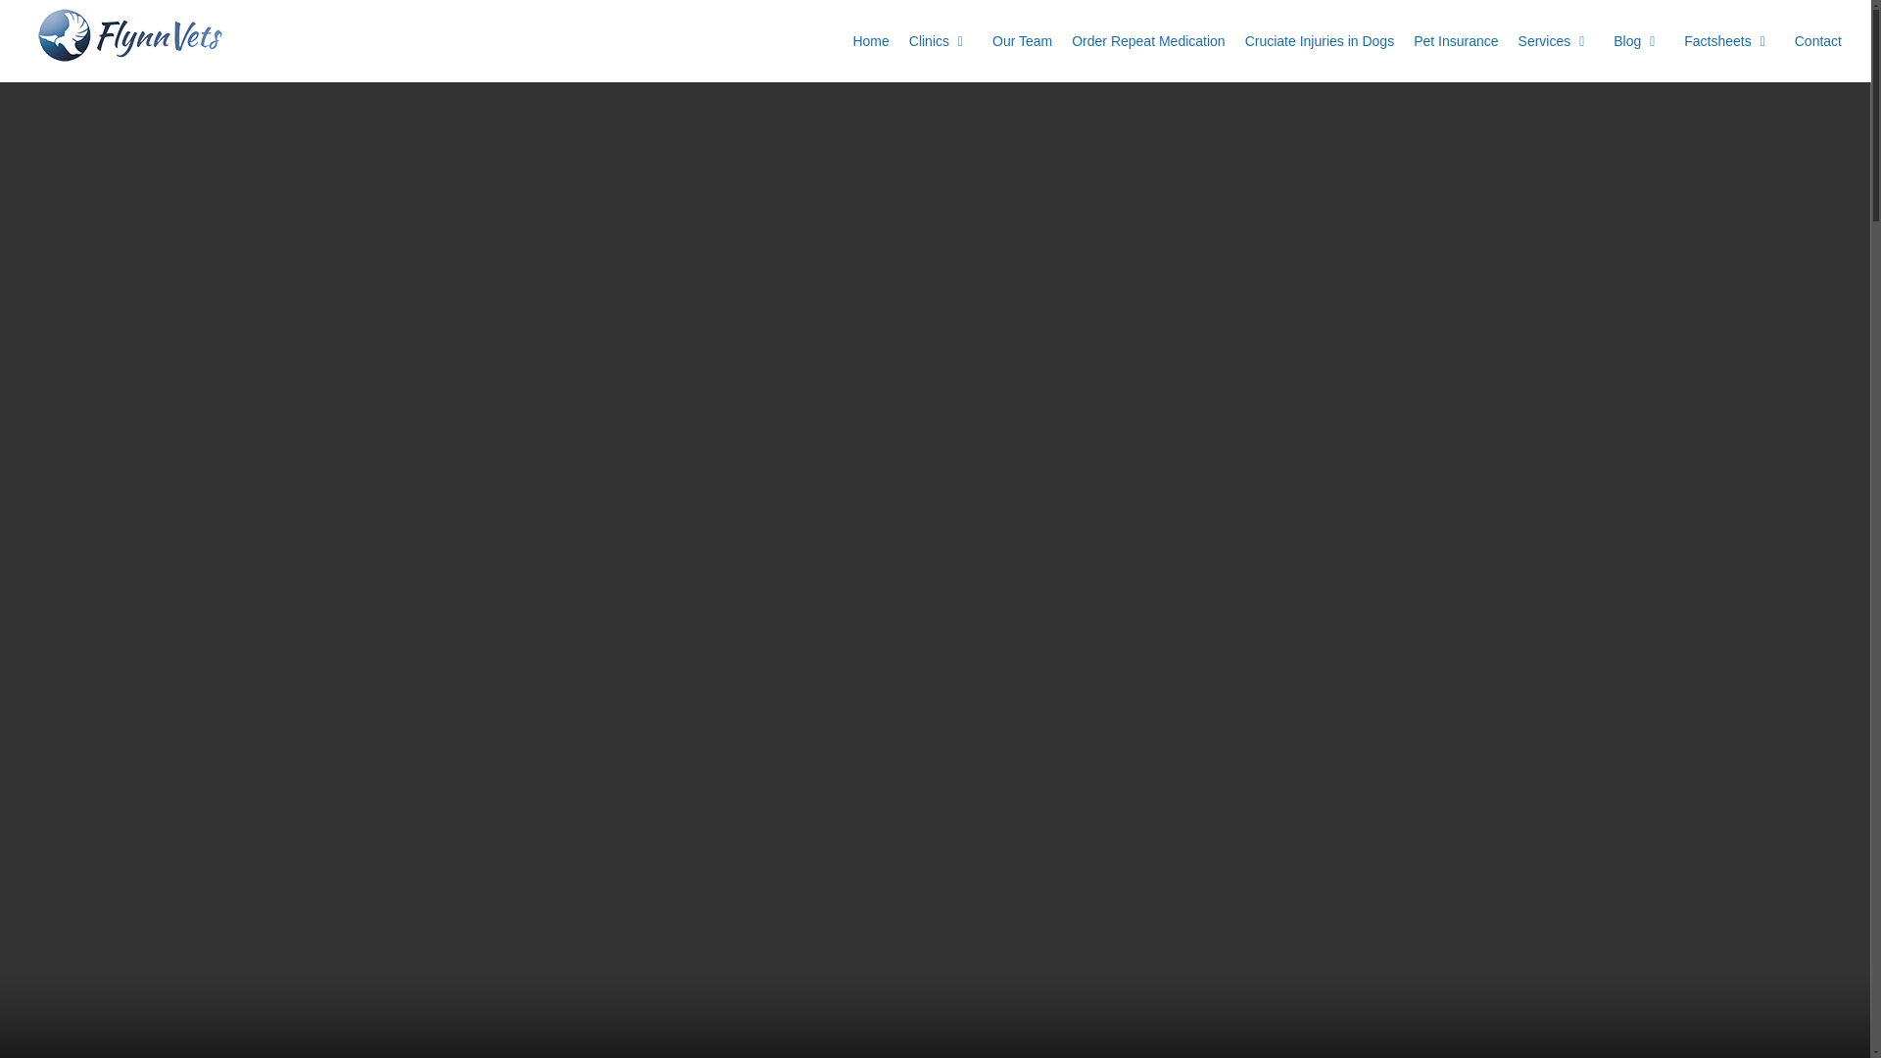 The image size is (1881, 1058). Describe the element at coordinates (1556, 41) in the screenshot. I see `Services` at that location.